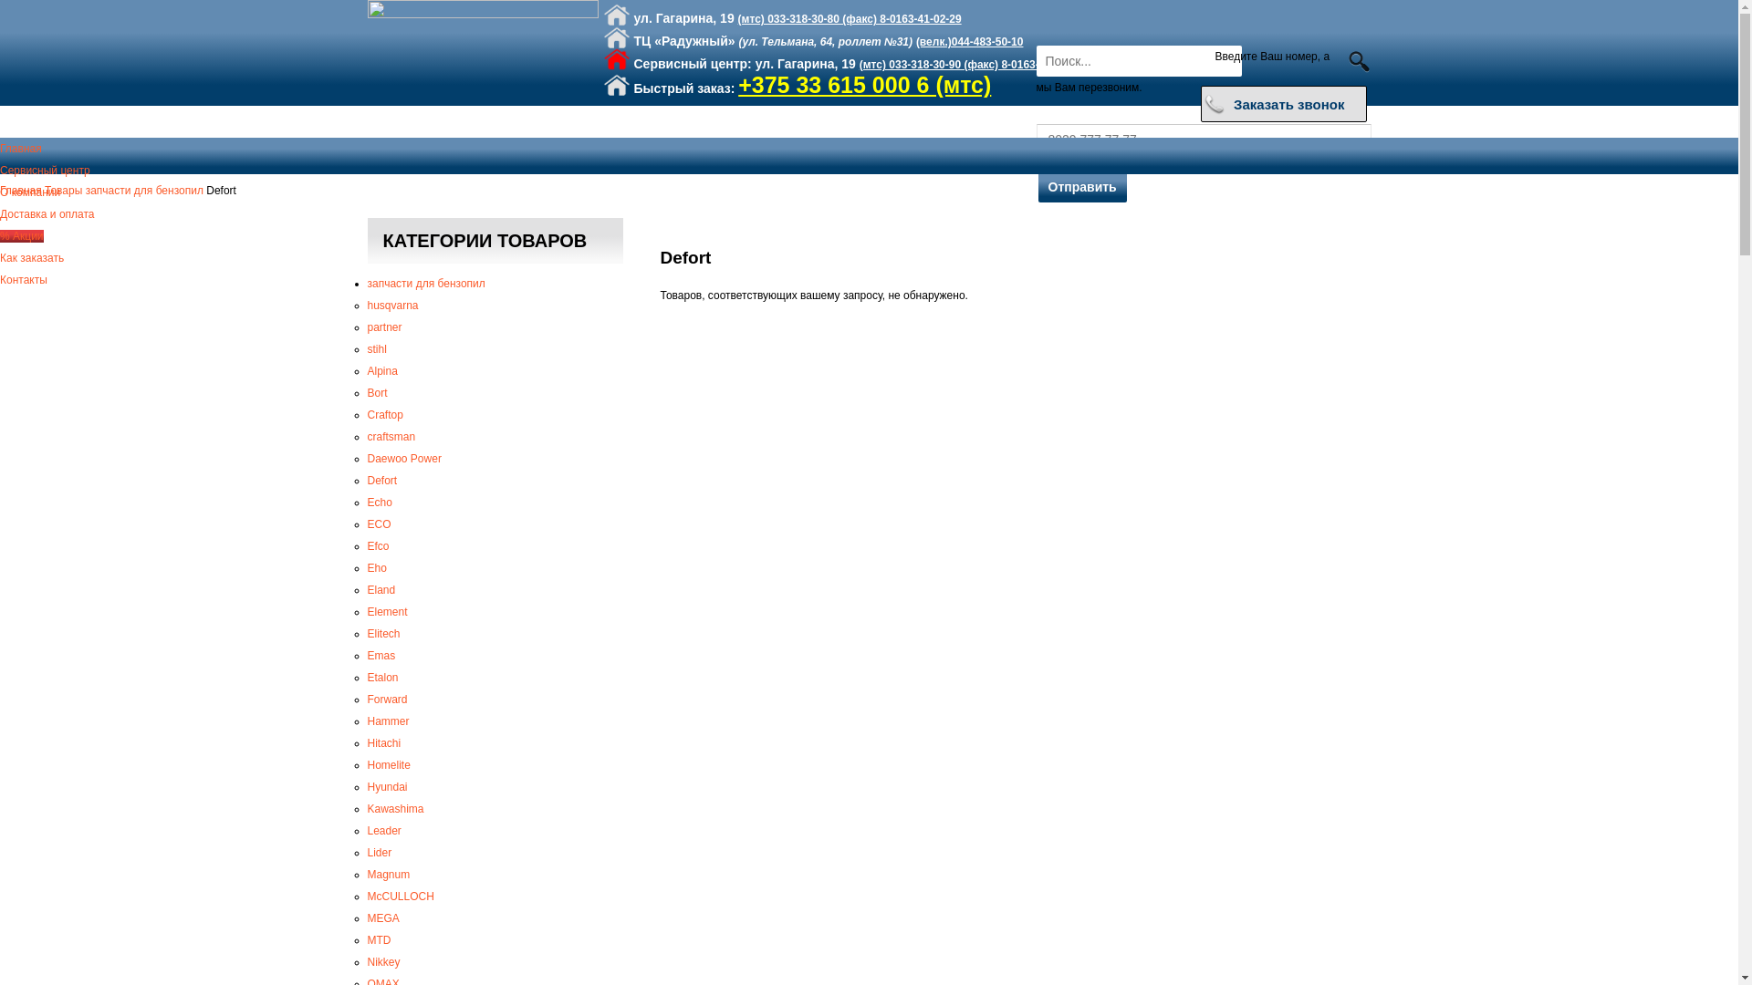 Image resolution: width=1752 pixels, height=985 pixels. Describe the element at coordinates (403, 459) in the screenshot. I see `Daewoo Power` at that location.